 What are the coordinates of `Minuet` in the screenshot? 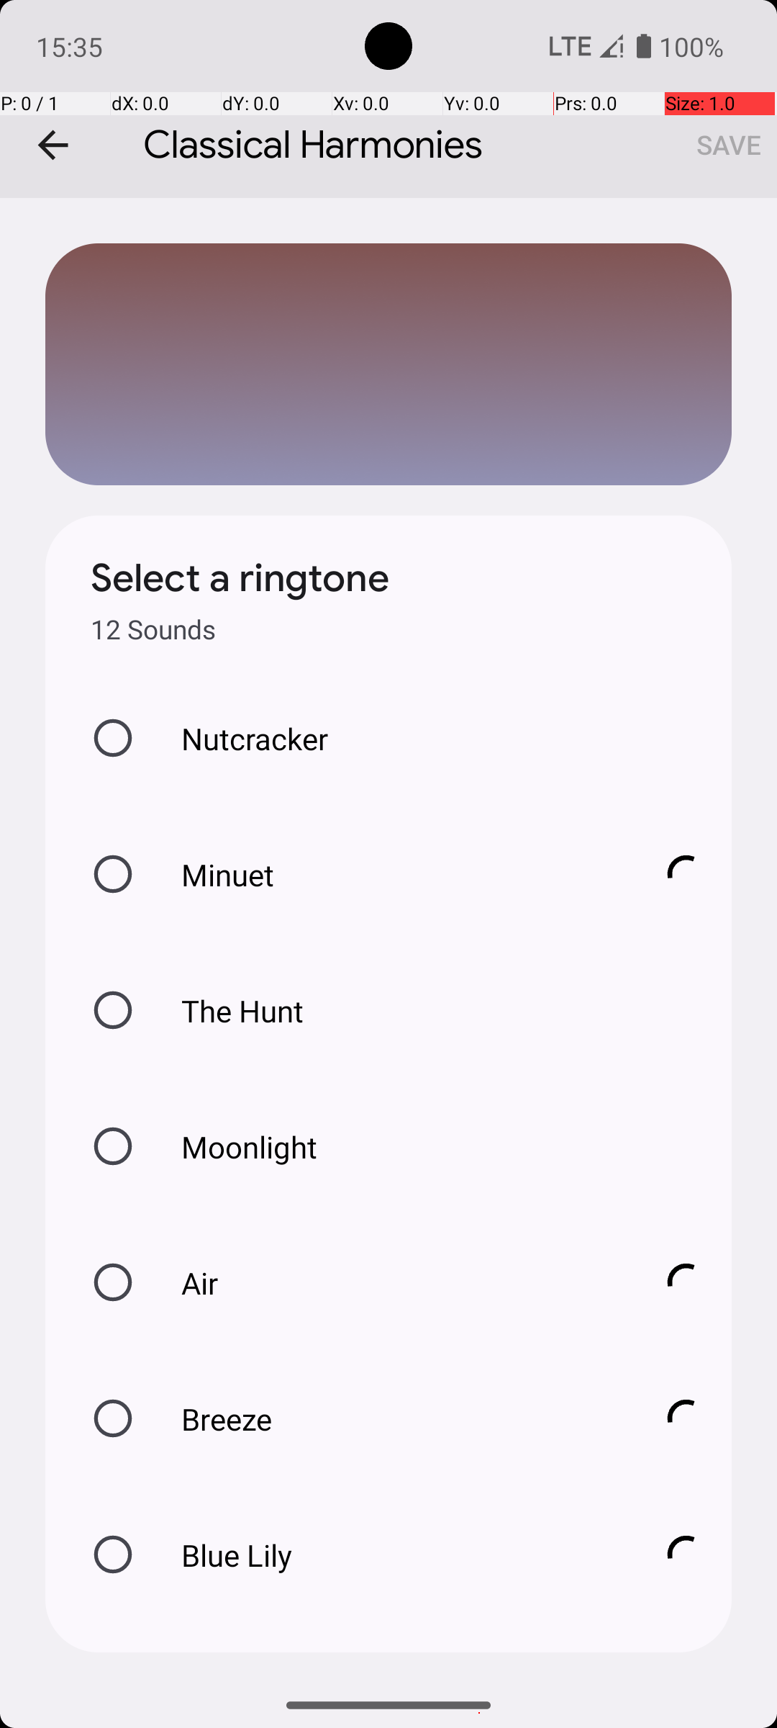 It's located at (396, 874).